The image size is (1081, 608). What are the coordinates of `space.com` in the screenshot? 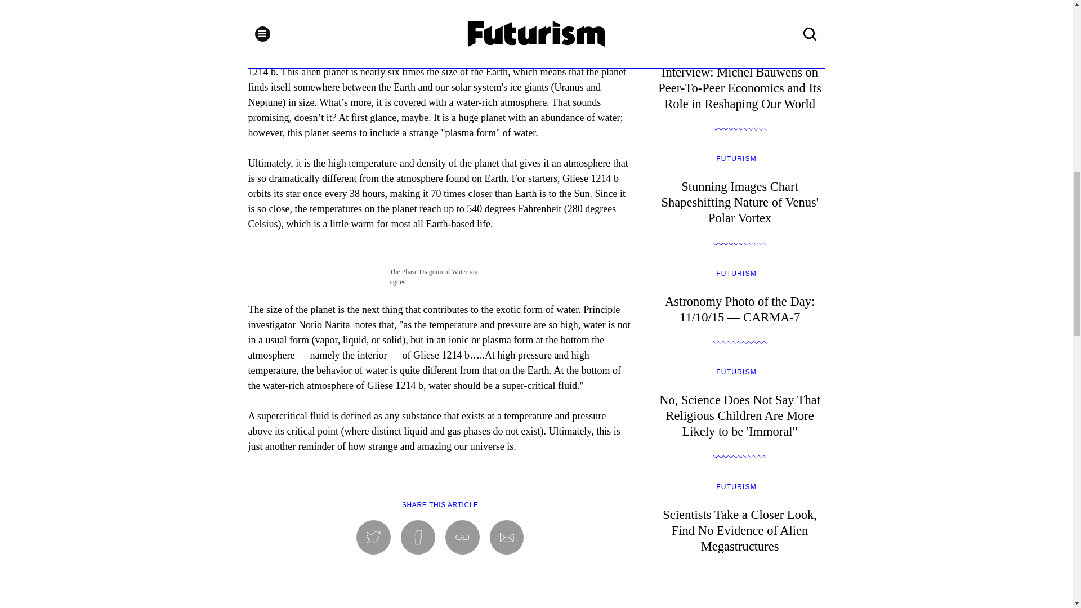 It's located at (420, 1).